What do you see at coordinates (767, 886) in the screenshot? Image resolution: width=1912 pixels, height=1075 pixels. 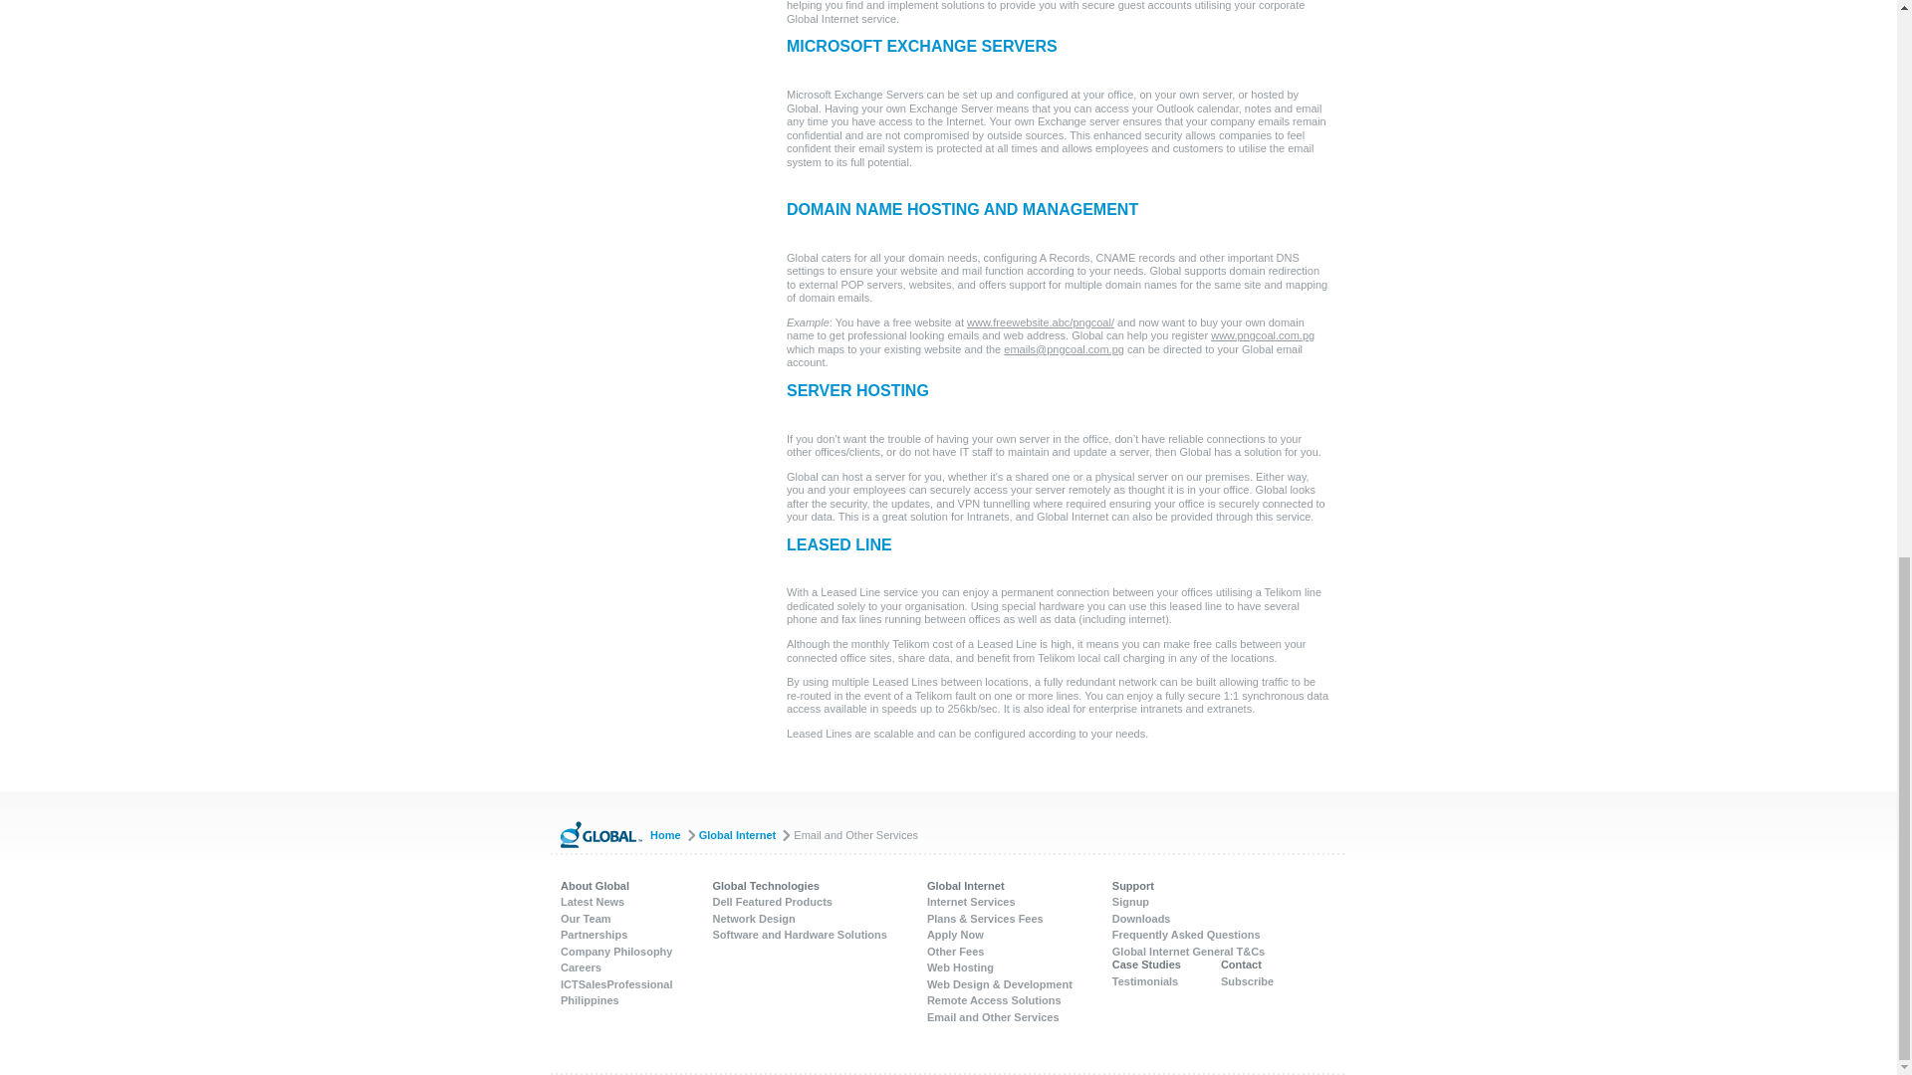 I see `Global Technologies` at bounding box center [767, 886].